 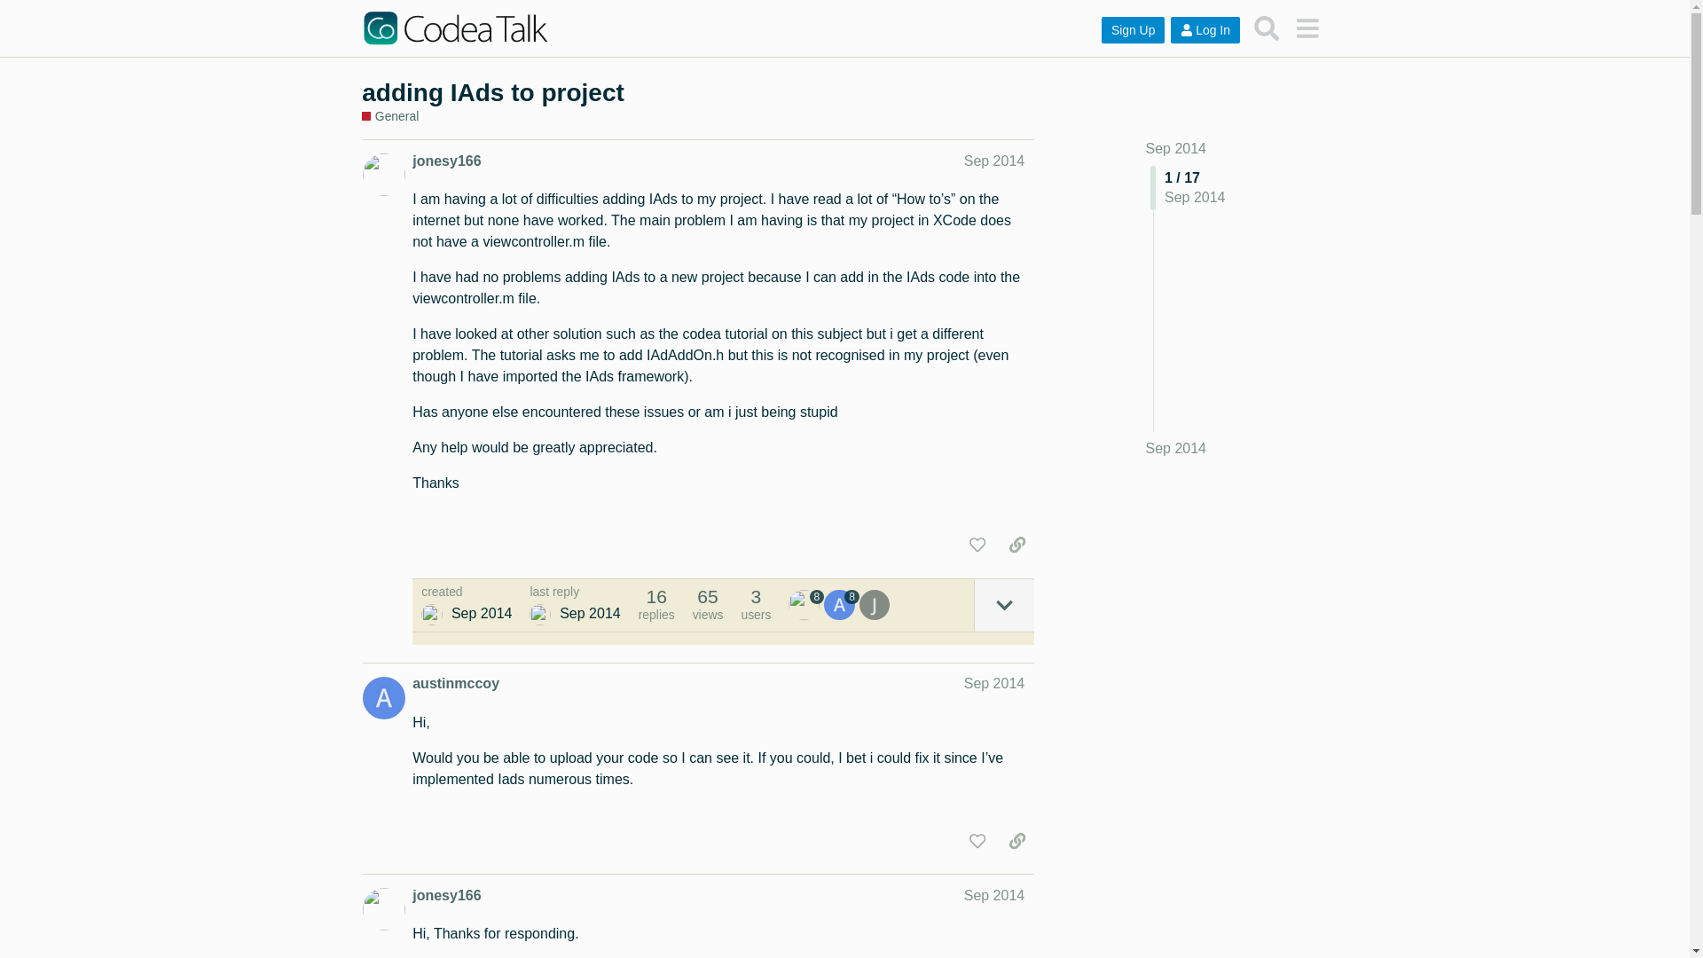 What do you see at coordinates (805, 605) in the screenshot?
I see `8` at bounding box center [805, 605].